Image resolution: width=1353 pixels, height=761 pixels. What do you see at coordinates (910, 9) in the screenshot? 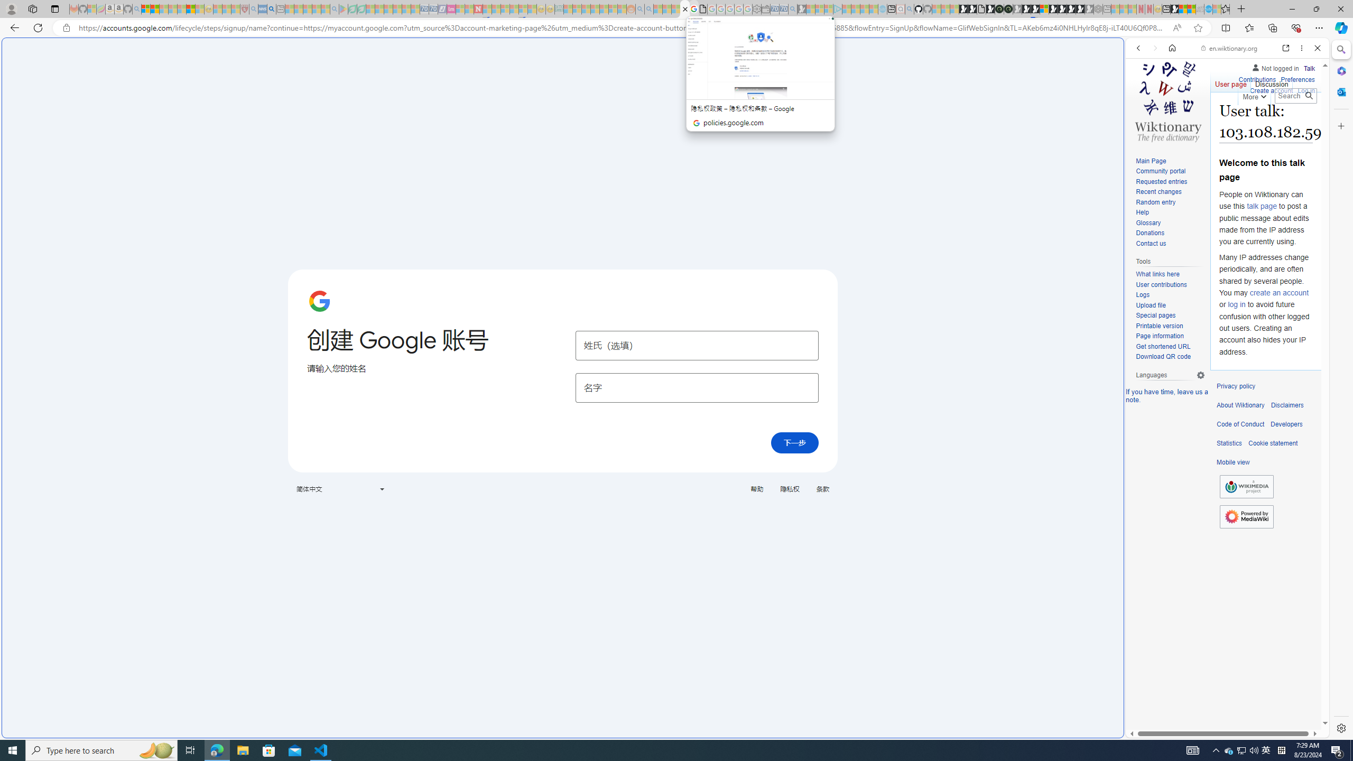
I see `github - Search - Sleeping` at bounding box center [910, 9].